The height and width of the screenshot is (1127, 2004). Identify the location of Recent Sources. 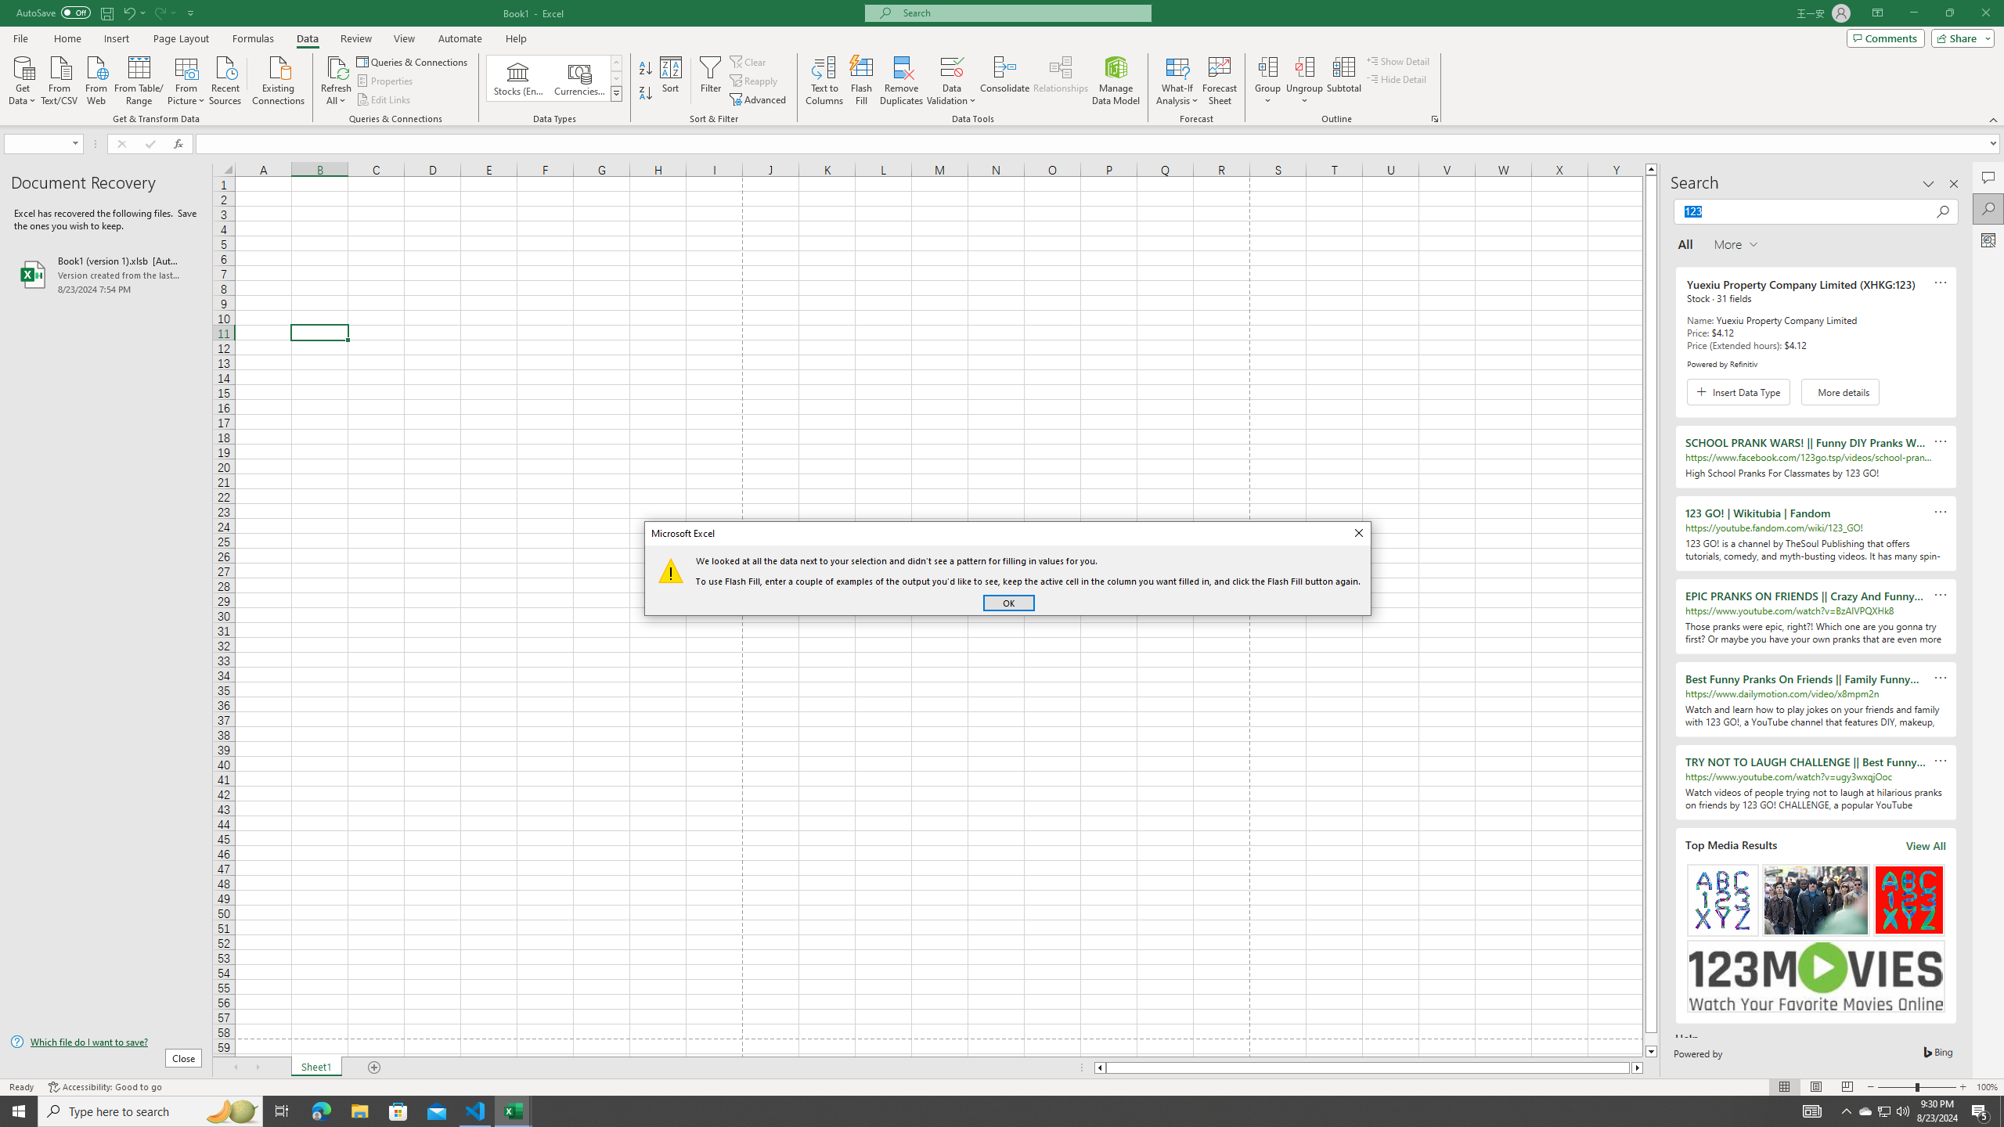
(225, 79).